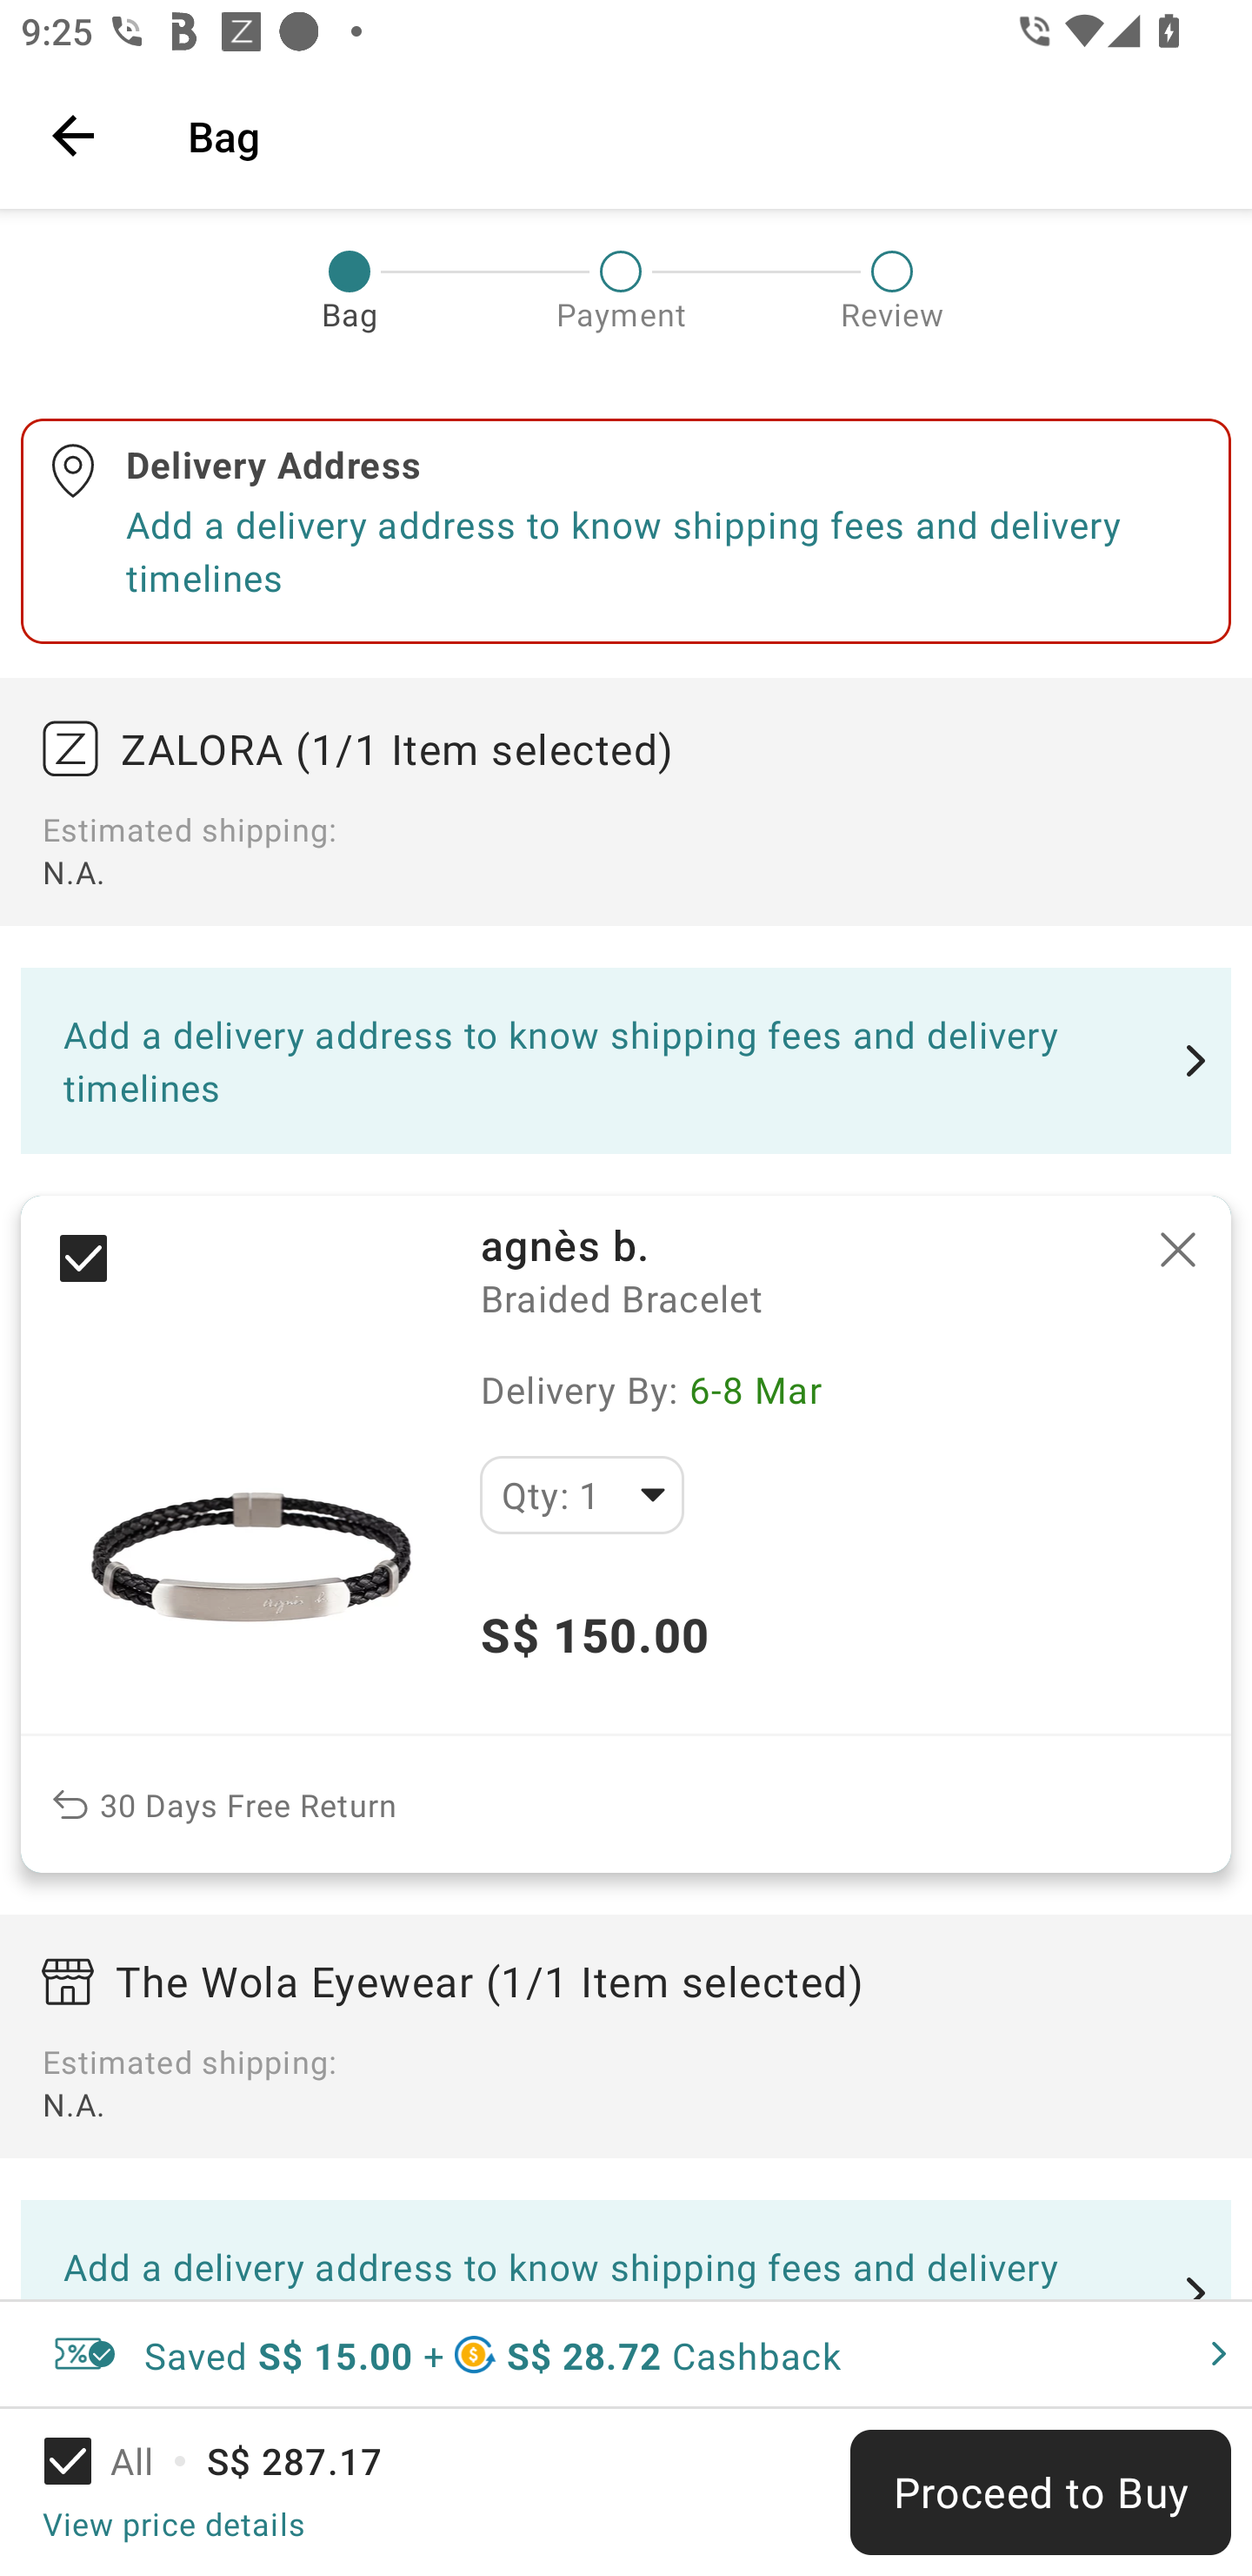 The image size is (1252, 2576). Describe the element at coordinates (1040, 2492) in the screenshot. I see `Proceed to Buy` at that location.